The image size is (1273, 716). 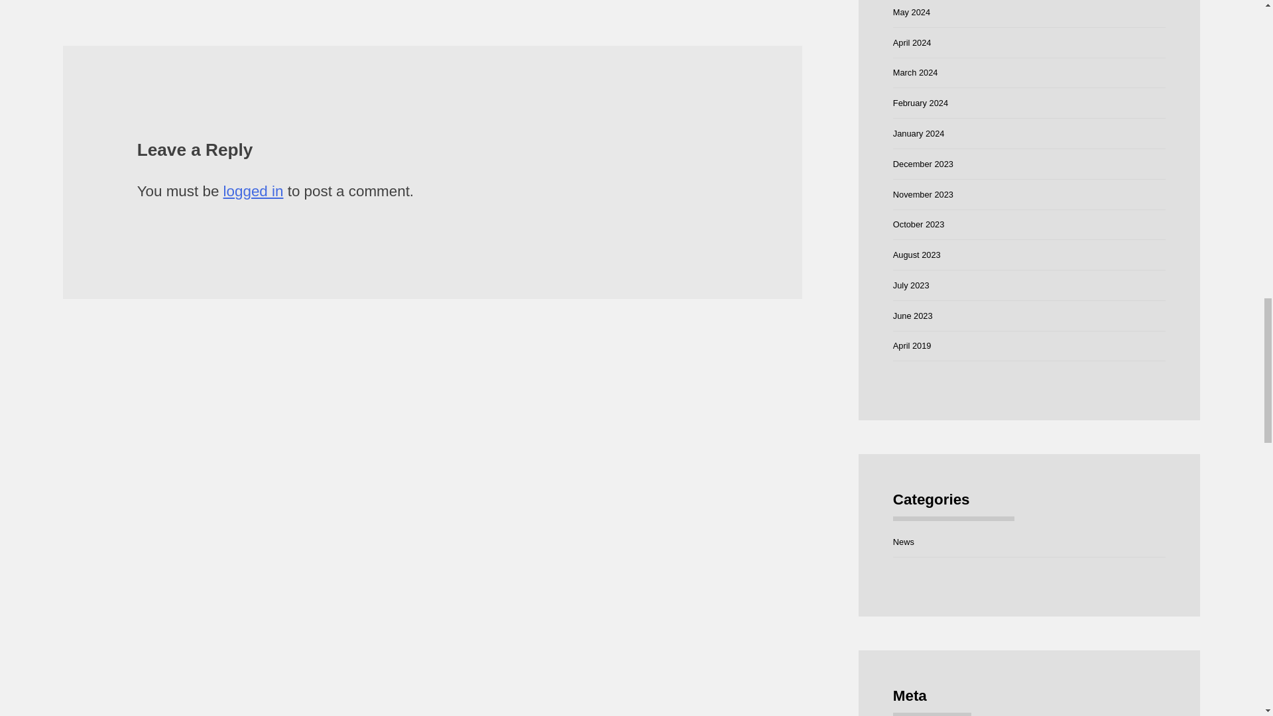 What do you see at coordinates (916, 72) in the screenshot?
I see `March 2024` at bounding box center [916, 72].